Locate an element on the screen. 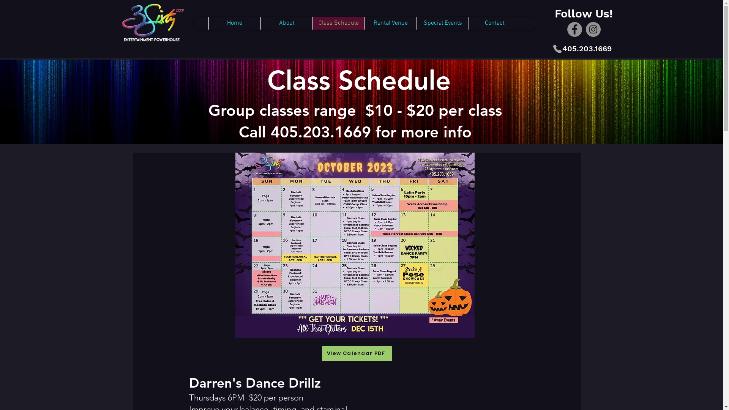 The height and width of the screenshot is (410, 729). Class Schedule is located at coordinates (339, 23).